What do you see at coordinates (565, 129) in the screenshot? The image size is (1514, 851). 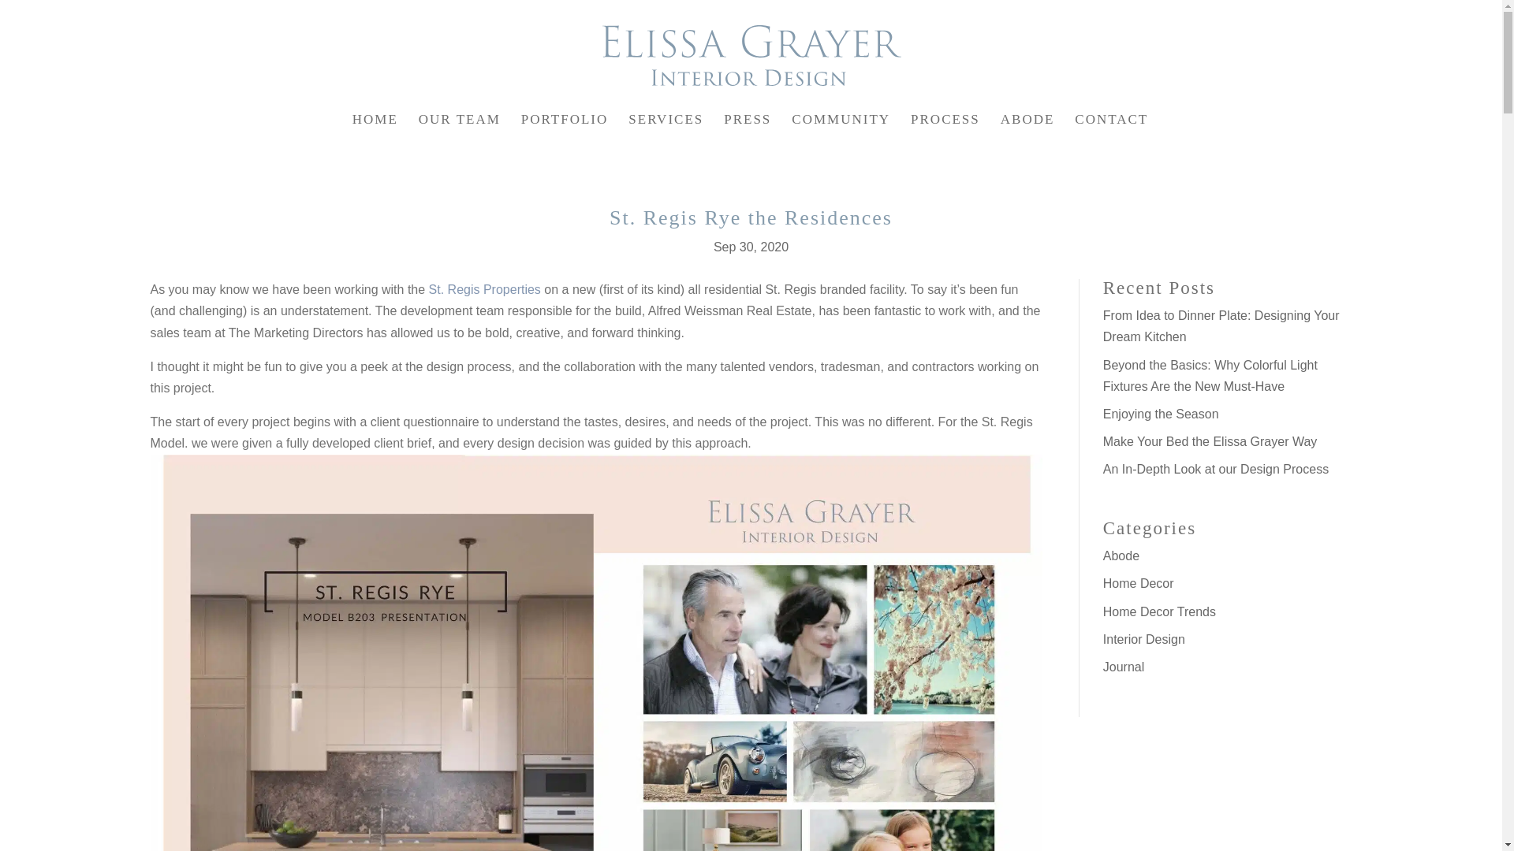 I see `PORTFOLIO` at bounding box center [565, 129].